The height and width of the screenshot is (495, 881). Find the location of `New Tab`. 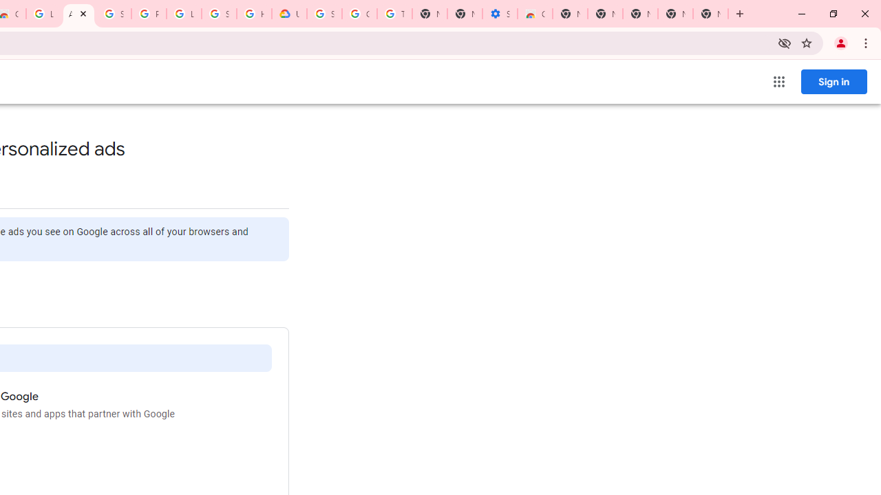

New Tab is located at coordinates (710, 14).